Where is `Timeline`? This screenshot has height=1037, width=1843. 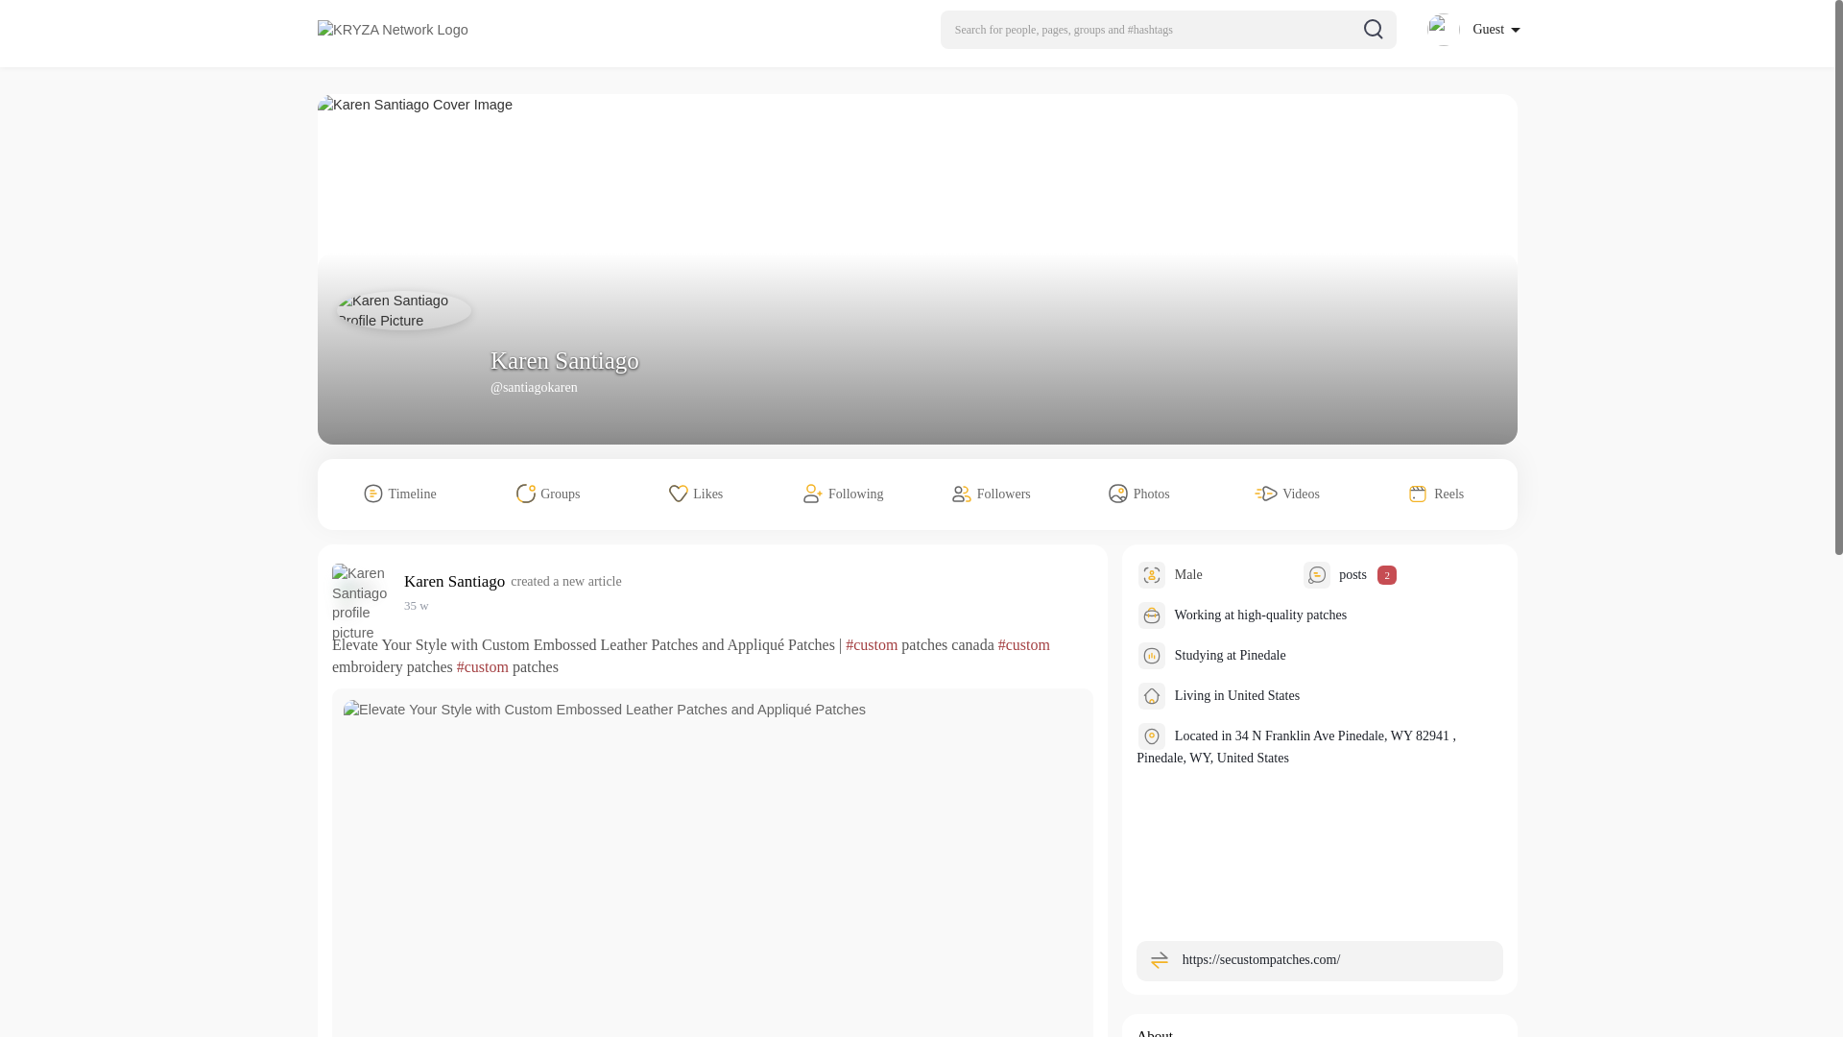 Timeline is located at coordinates (399, 494).